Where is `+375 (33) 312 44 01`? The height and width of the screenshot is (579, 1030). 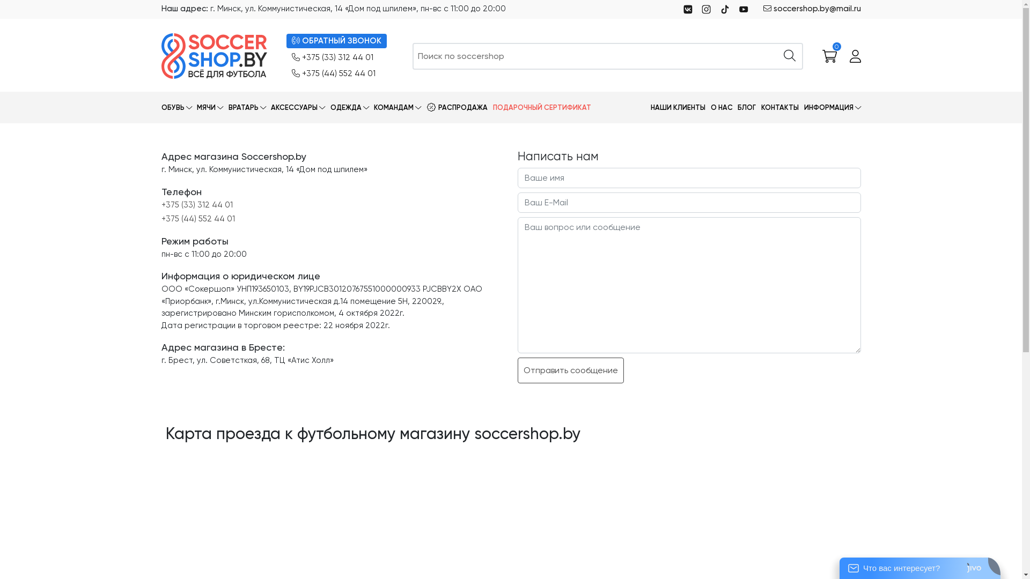
+375 (33) 312 44 01 is located at coordinates (196, 205).